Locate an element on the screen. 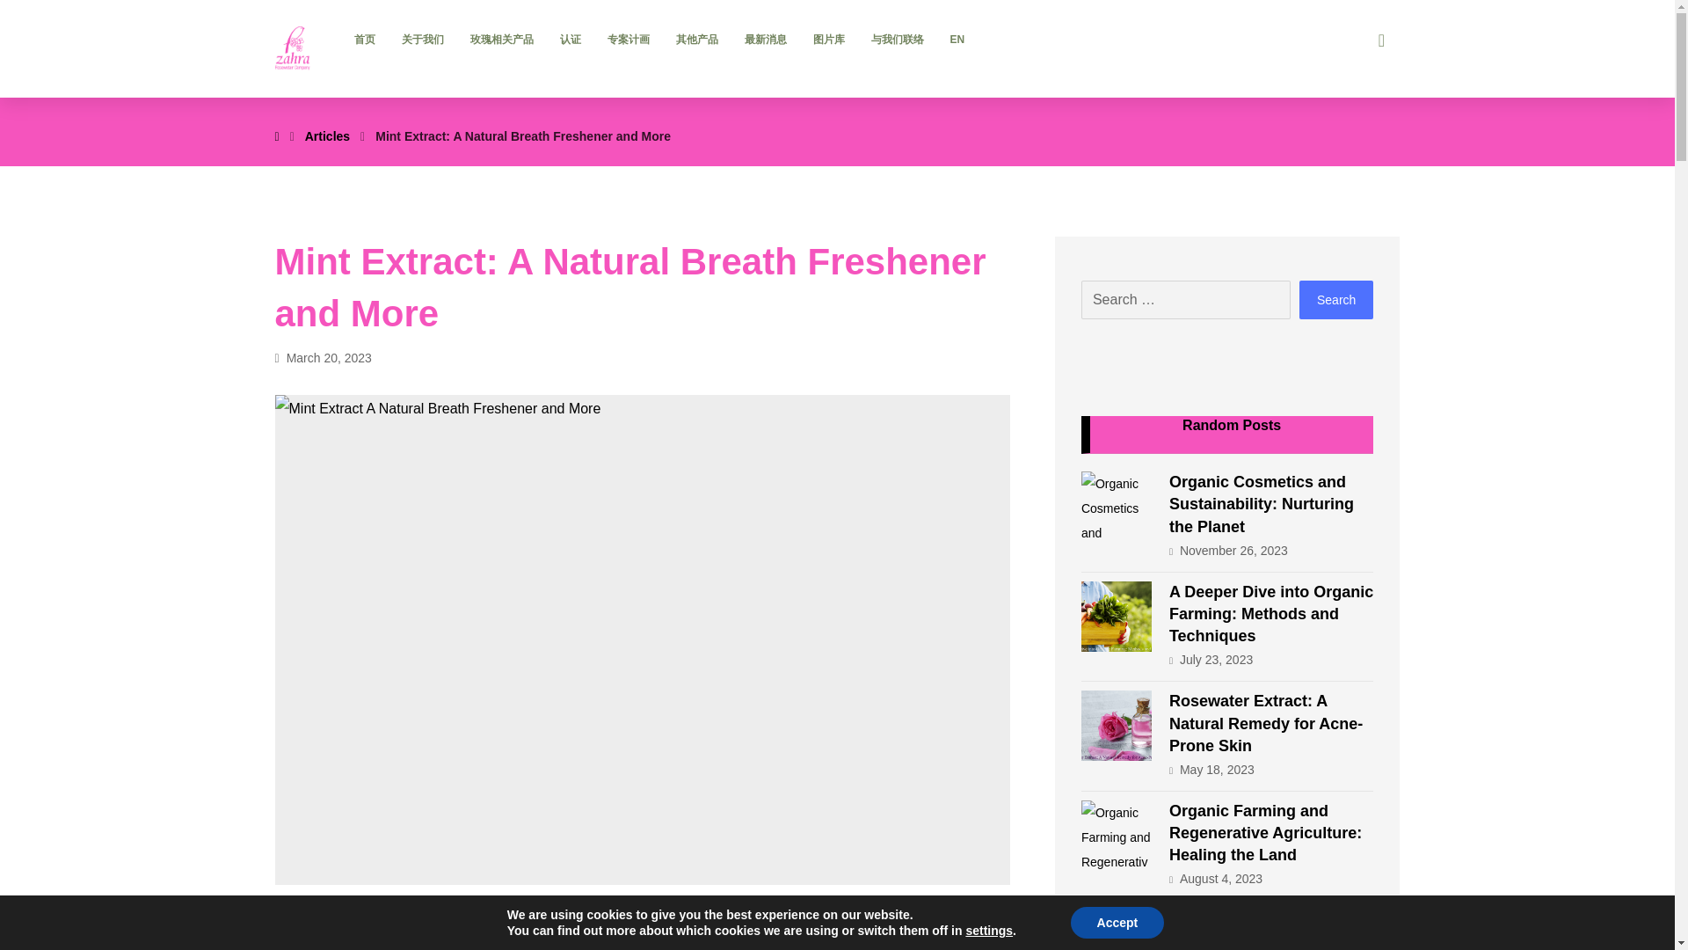 This screenshot has width=1688, height=950. Organic Cosmetics and Sustainability: Nurturing the Planet is located at coordinates (1261, 503).